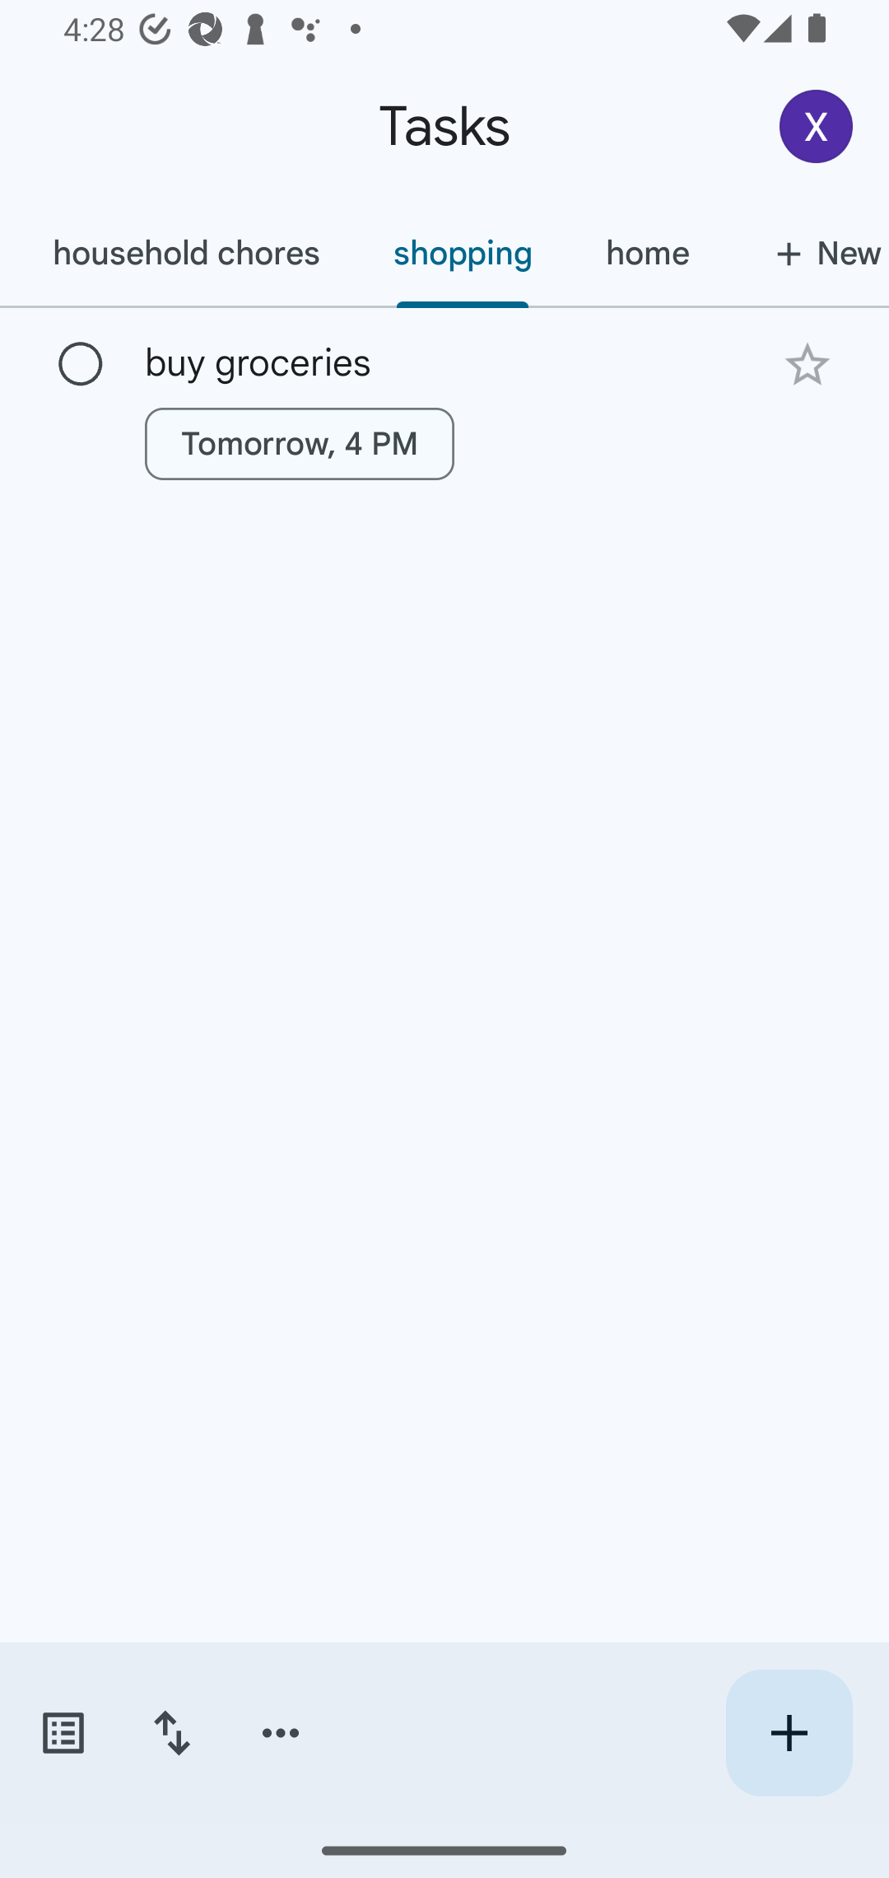  Describe the element at coordinates (807, 364) in the screenshot. I see `Add star` at that location.